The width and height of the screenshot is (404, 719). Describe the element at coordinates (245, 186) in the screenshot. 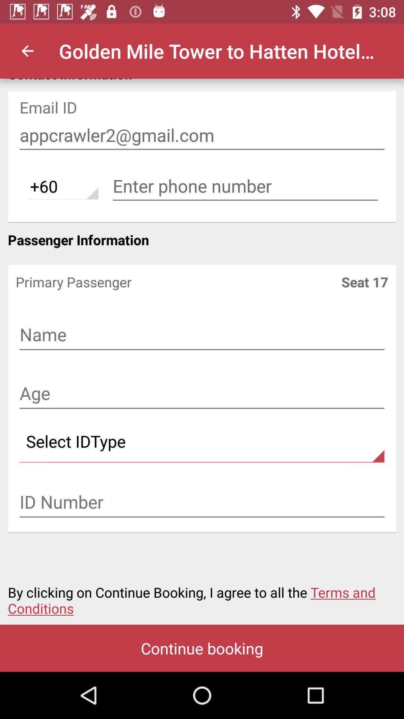

I see `launch the icon to the right of +60 icon` at that location.